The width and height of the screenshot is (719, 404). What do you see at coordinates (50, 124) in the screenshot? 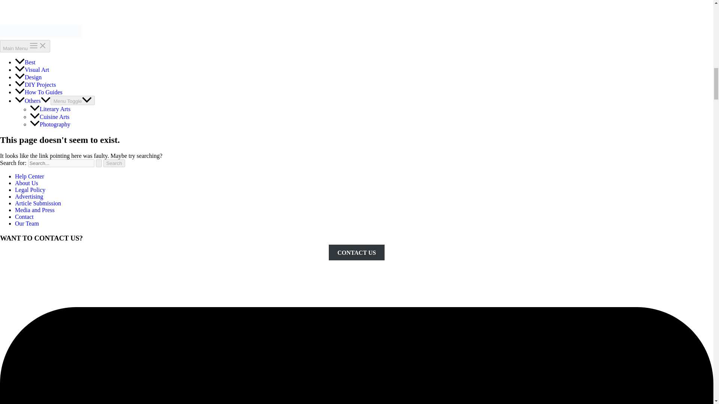
I see `Photography` at bounding box center [50, 124].